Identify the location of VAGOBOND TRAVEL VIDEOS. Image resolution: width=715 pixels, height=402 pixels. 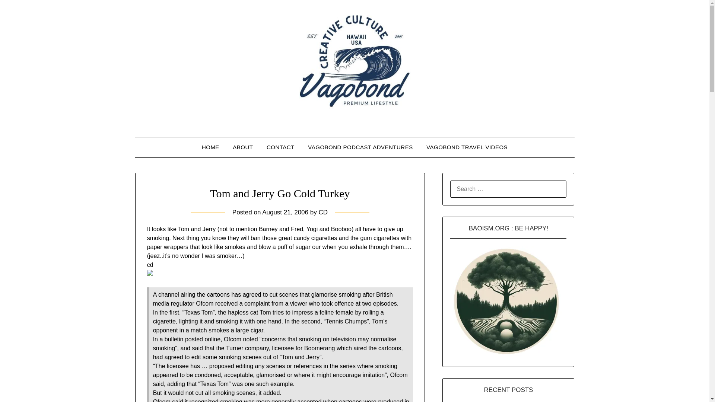
(467, 147).